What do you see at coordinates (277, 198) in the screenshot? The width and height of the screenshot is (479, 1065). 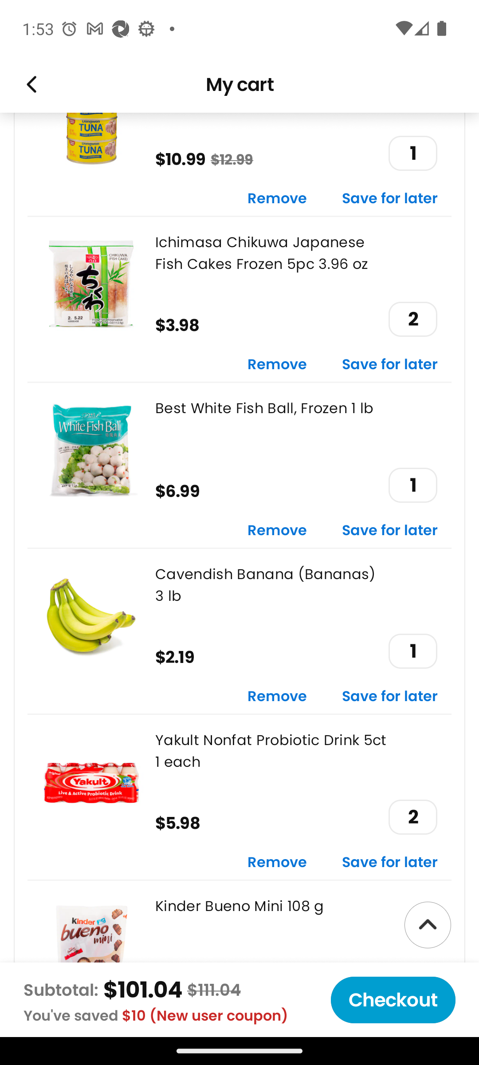 I see `Remove` at bounding box center [277, 198].